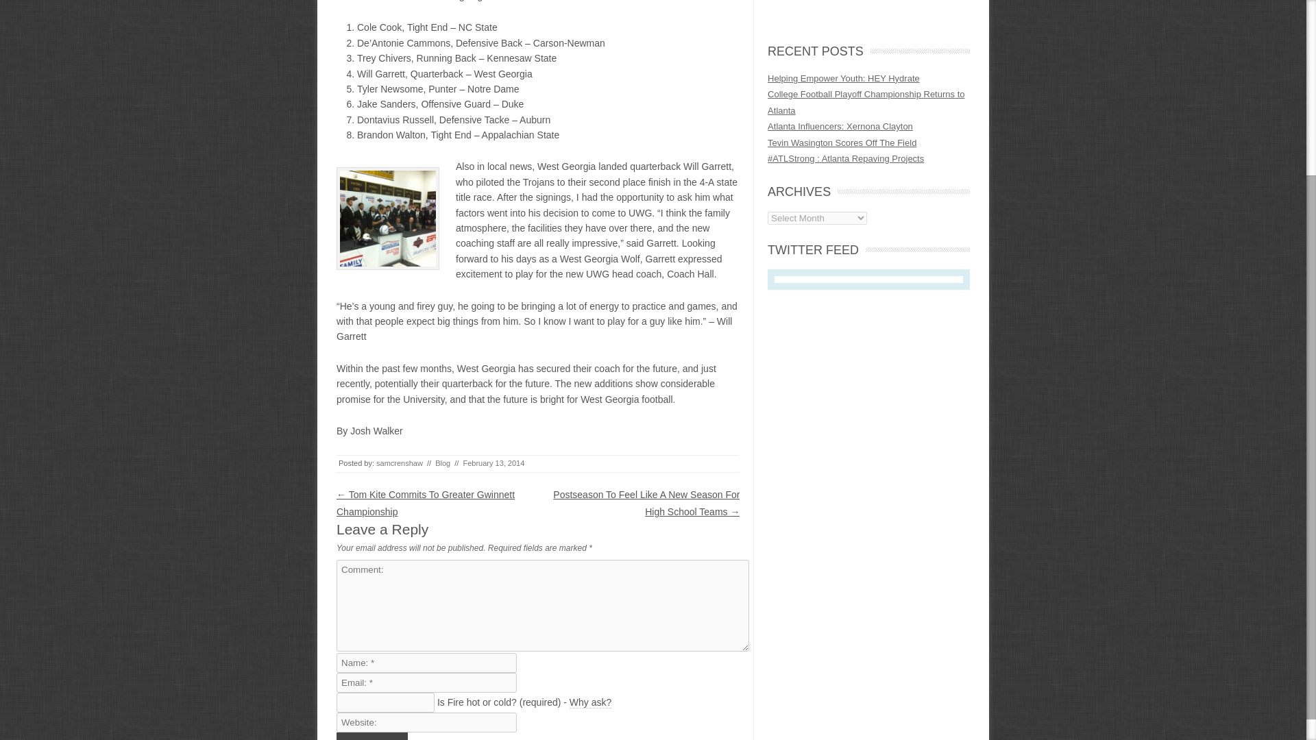  I want to click on Helping Empower Youth: HEY Hydrate, so click(843, 78).